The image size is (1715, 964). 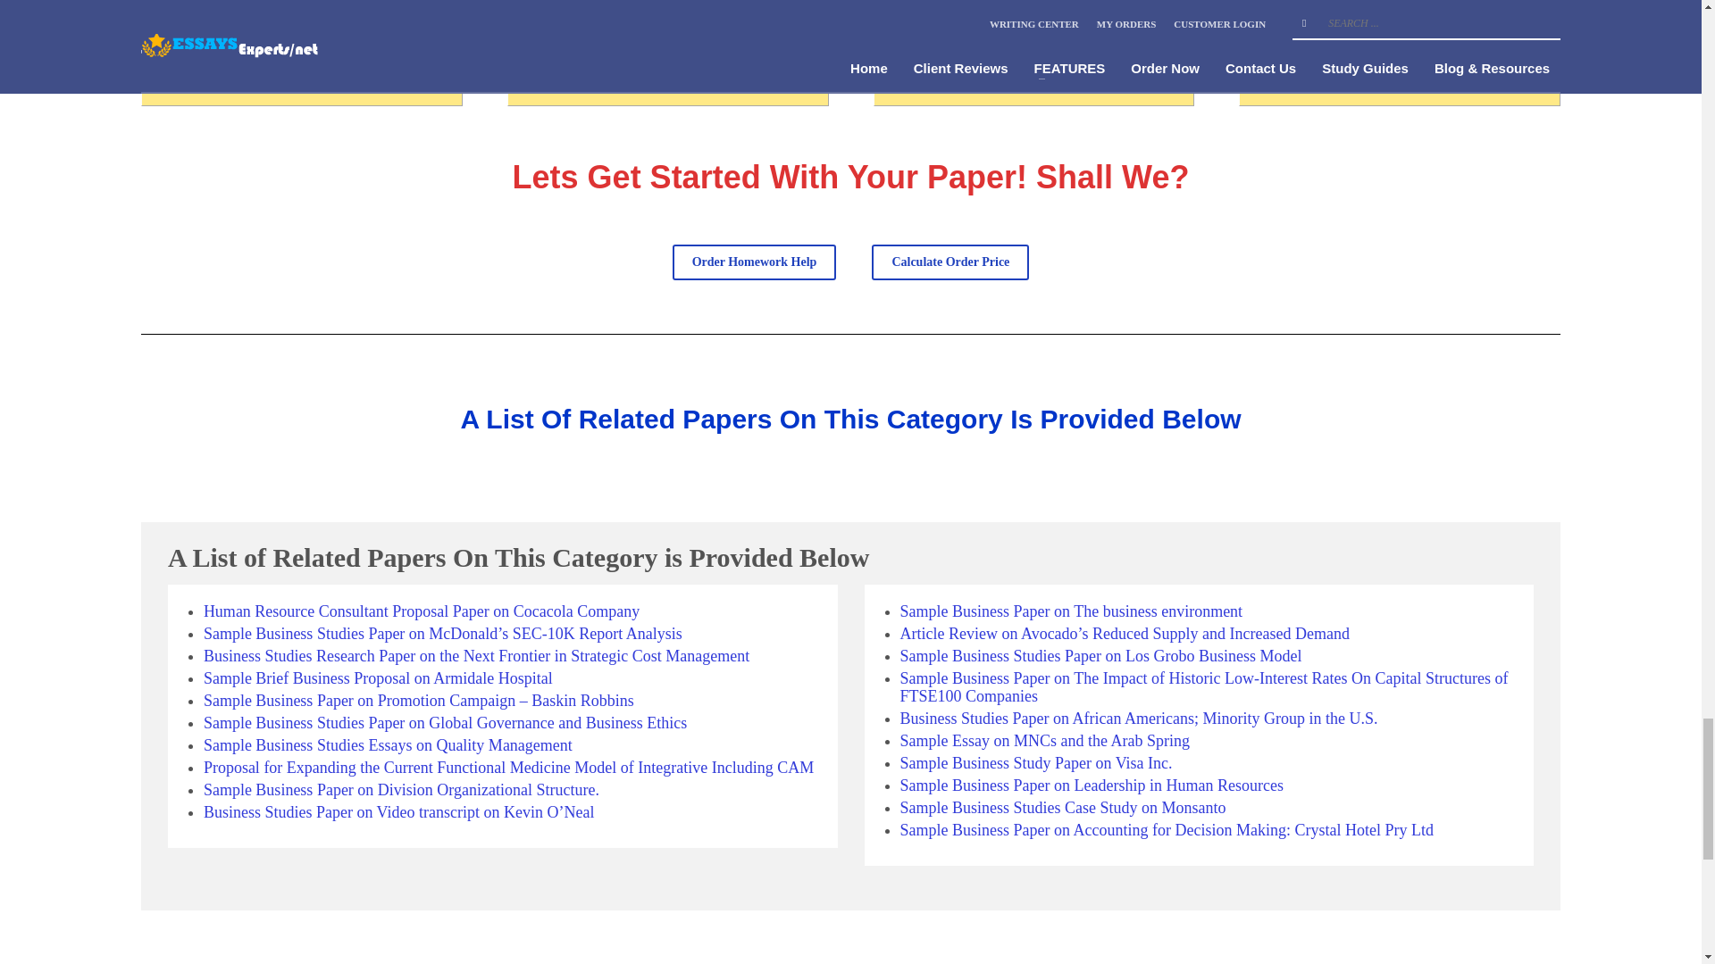 What do you see at coordinates (950, 262) in the screenshot?
I see `Calculate Order Price` at bounding box center [950, 262].